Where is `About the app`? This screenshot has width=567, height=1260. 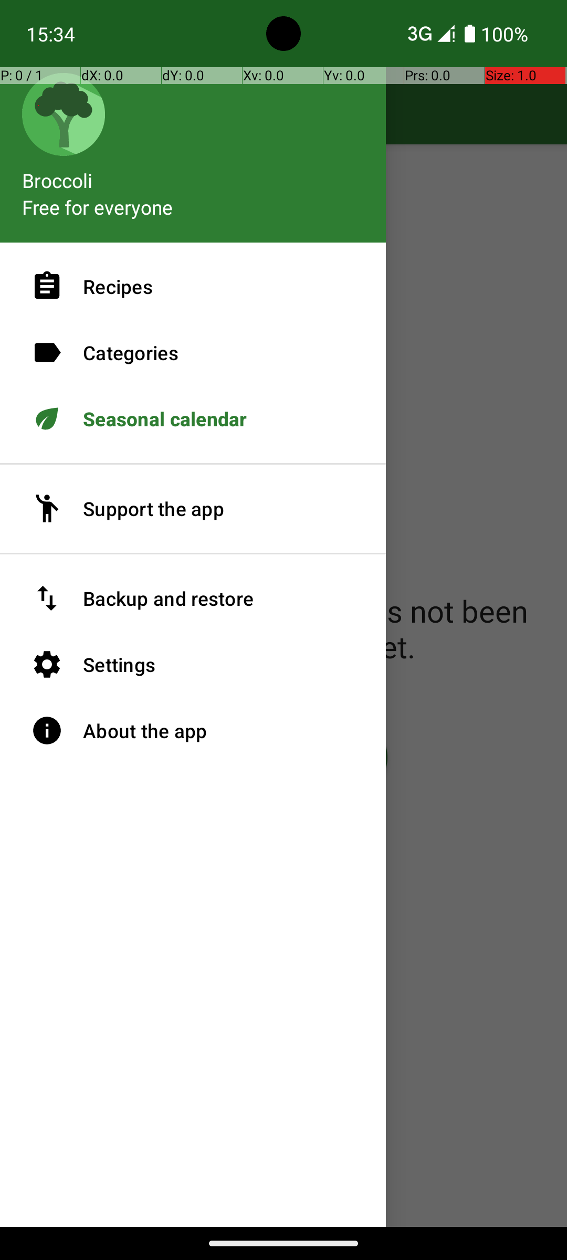
About the app is located at coordinates (193, 731).